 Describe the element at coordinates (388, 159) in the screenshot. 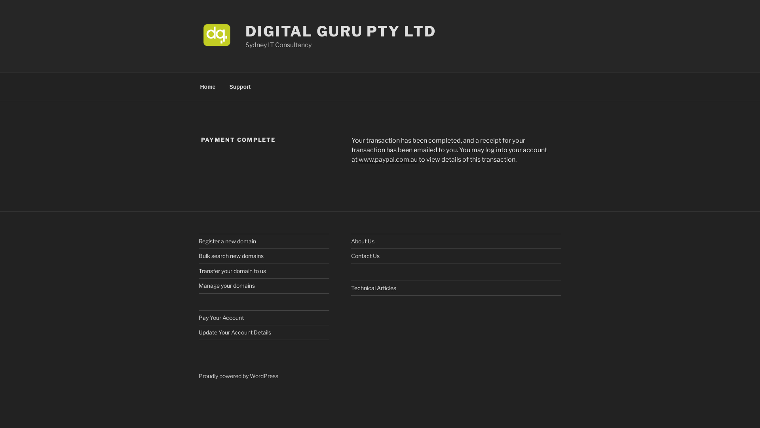

I see `www.paypal.com.au` at that location.